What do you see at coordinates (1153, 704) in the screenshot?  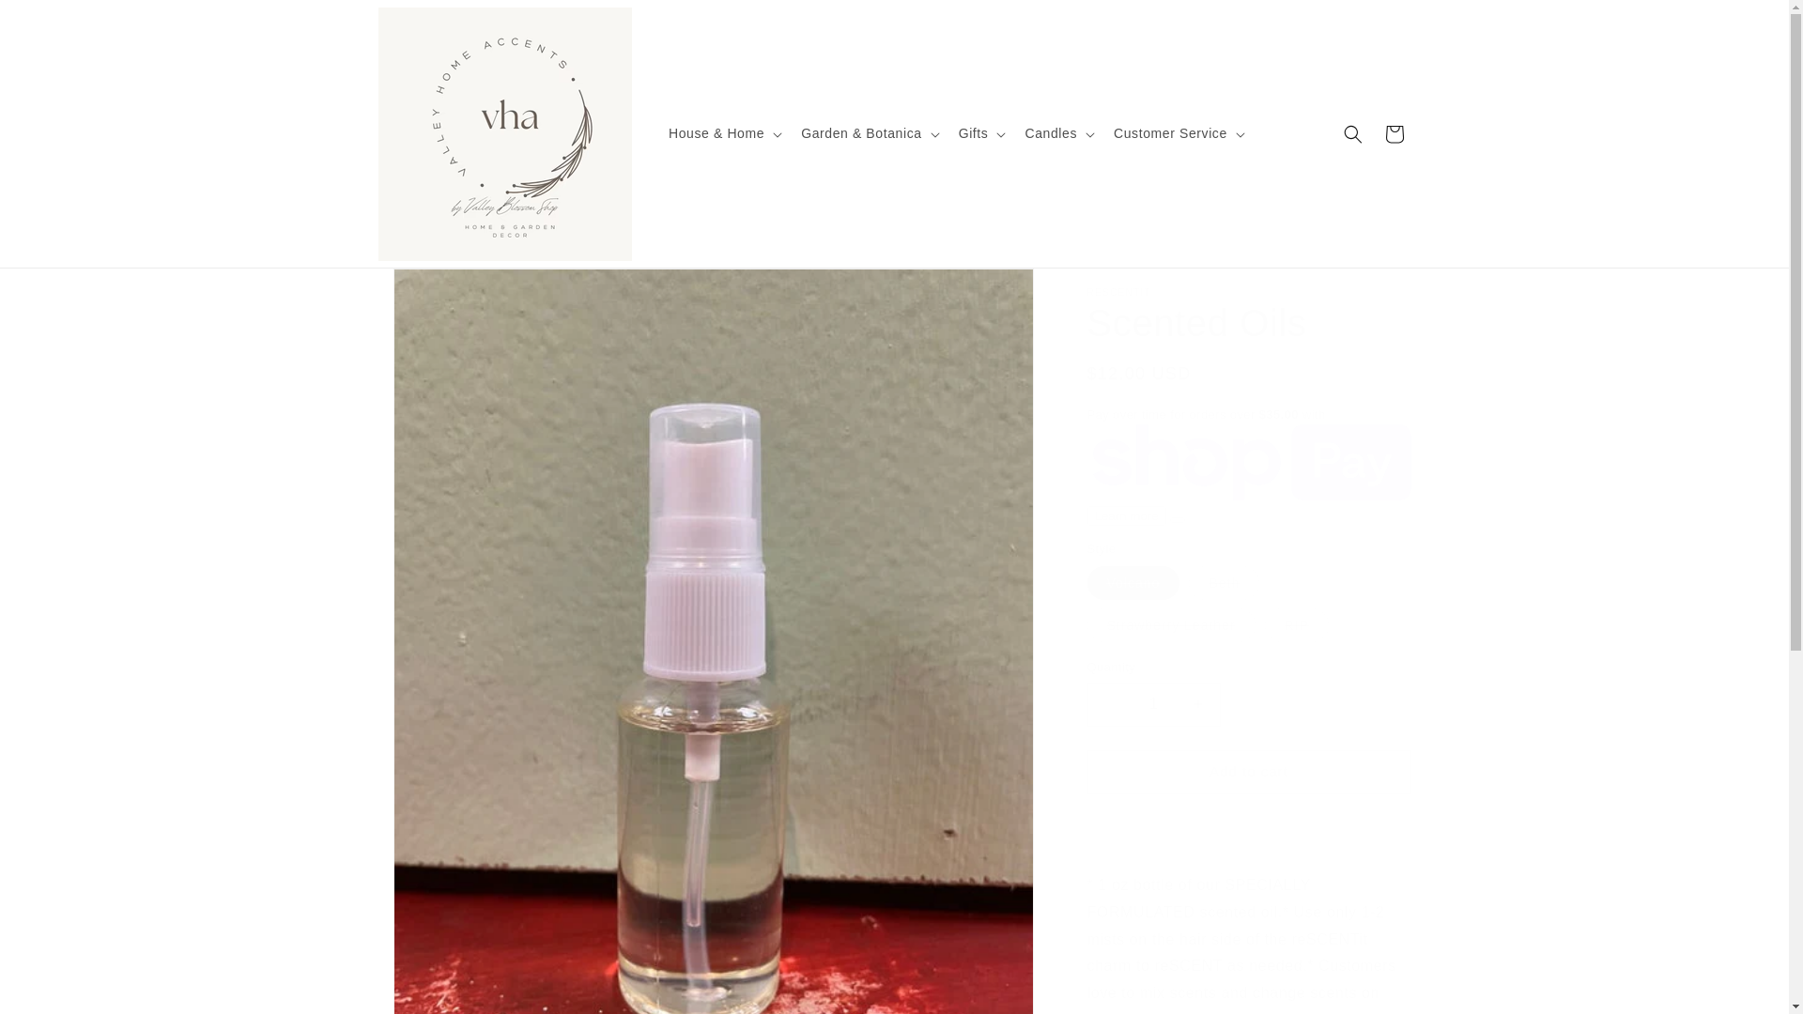 I see `1` at bounding box center [1153, 704].